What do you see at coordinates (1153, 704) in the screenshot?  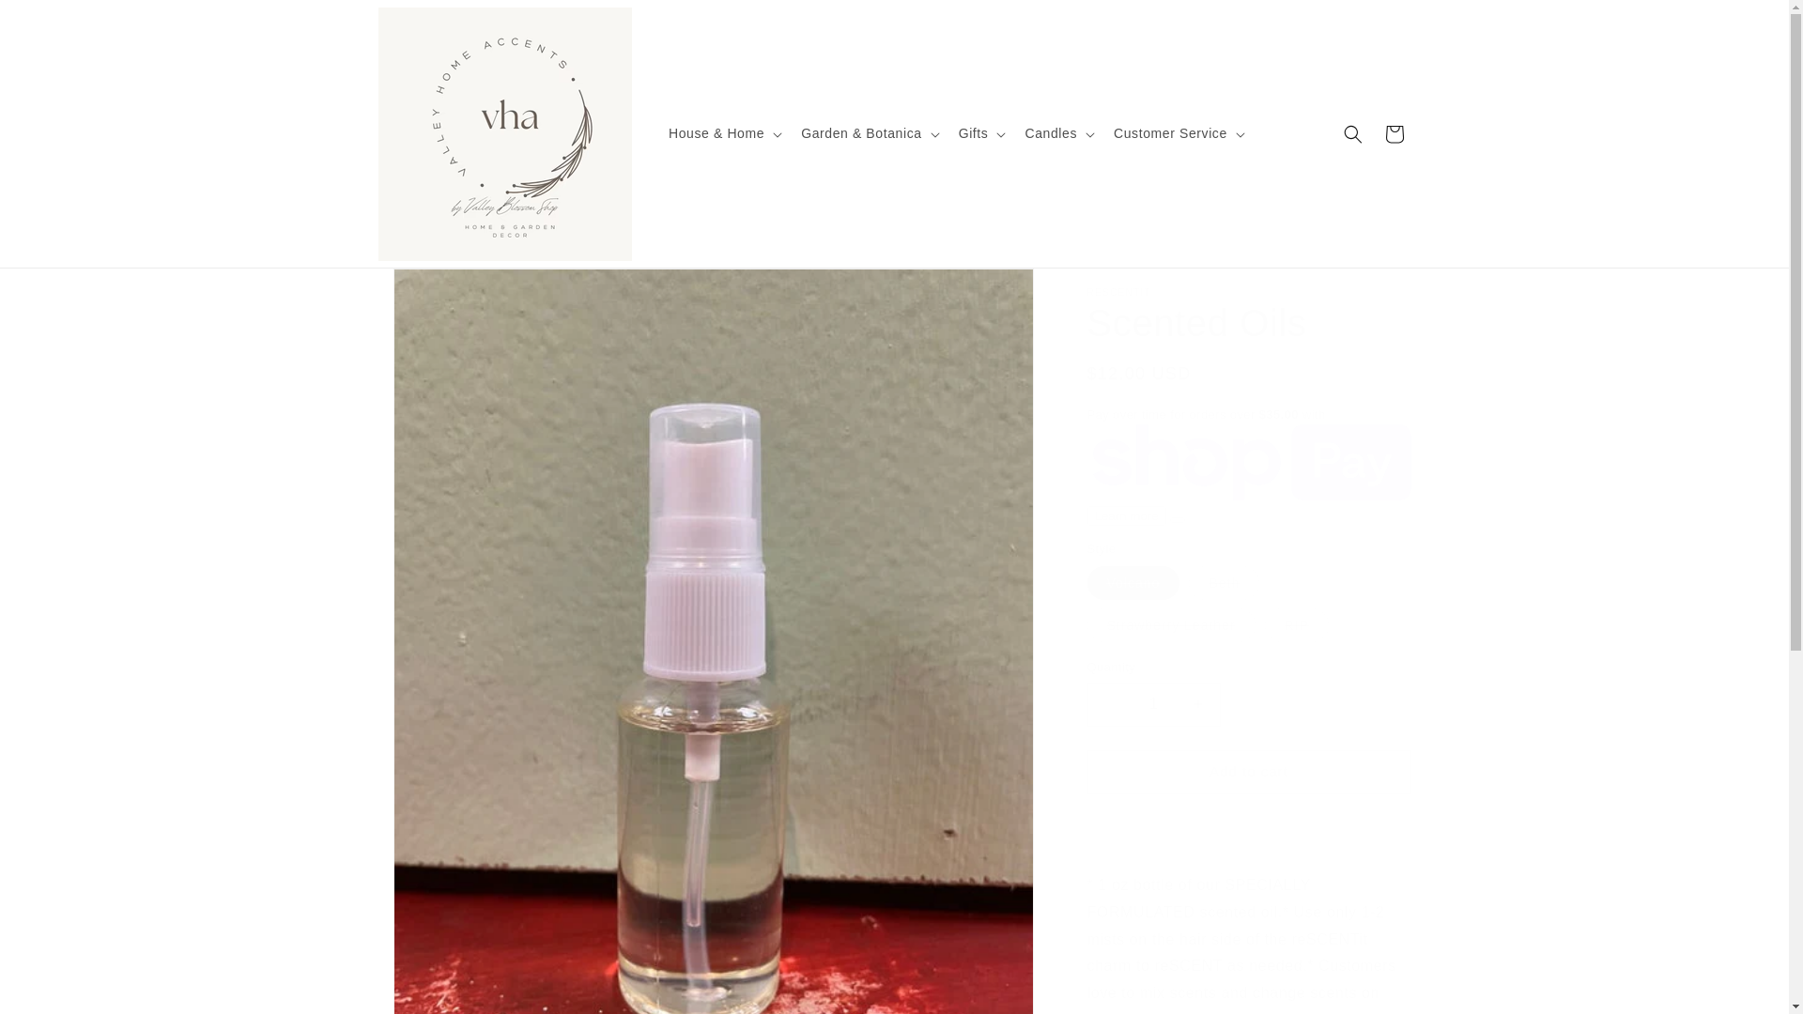 I see `1` at bounding box center [1153, 704].